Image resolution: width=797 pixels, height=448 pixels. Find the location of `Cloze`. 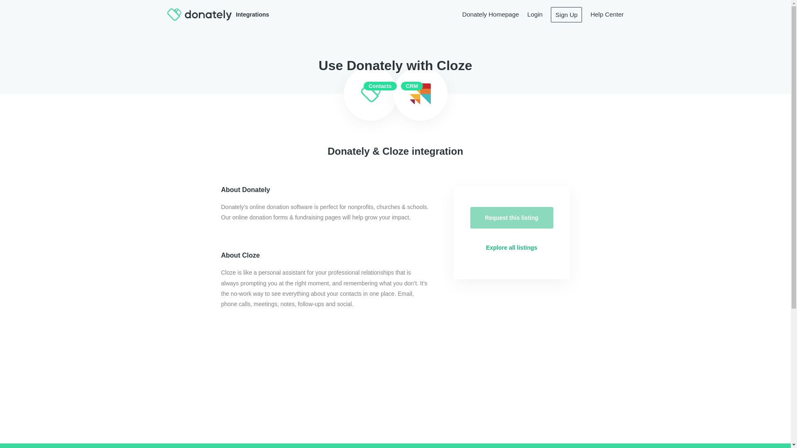

Cloze is located at coordinates (421, 93).